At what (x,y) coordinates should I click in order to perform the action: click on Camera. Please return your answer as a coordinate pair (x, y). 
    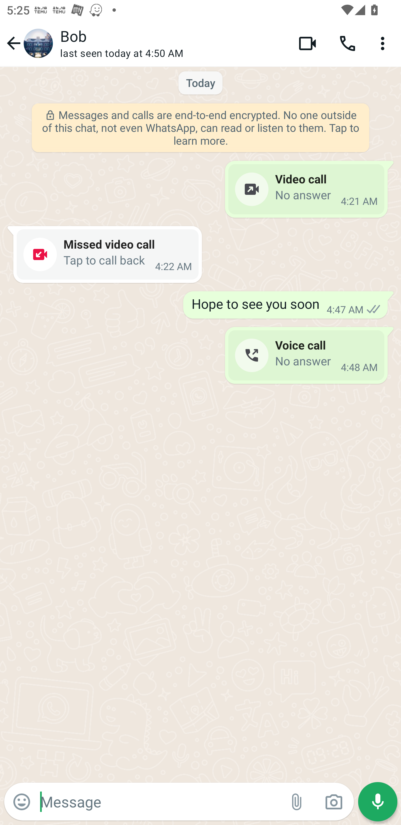
    Looking at the image, I should click on (334, 802).